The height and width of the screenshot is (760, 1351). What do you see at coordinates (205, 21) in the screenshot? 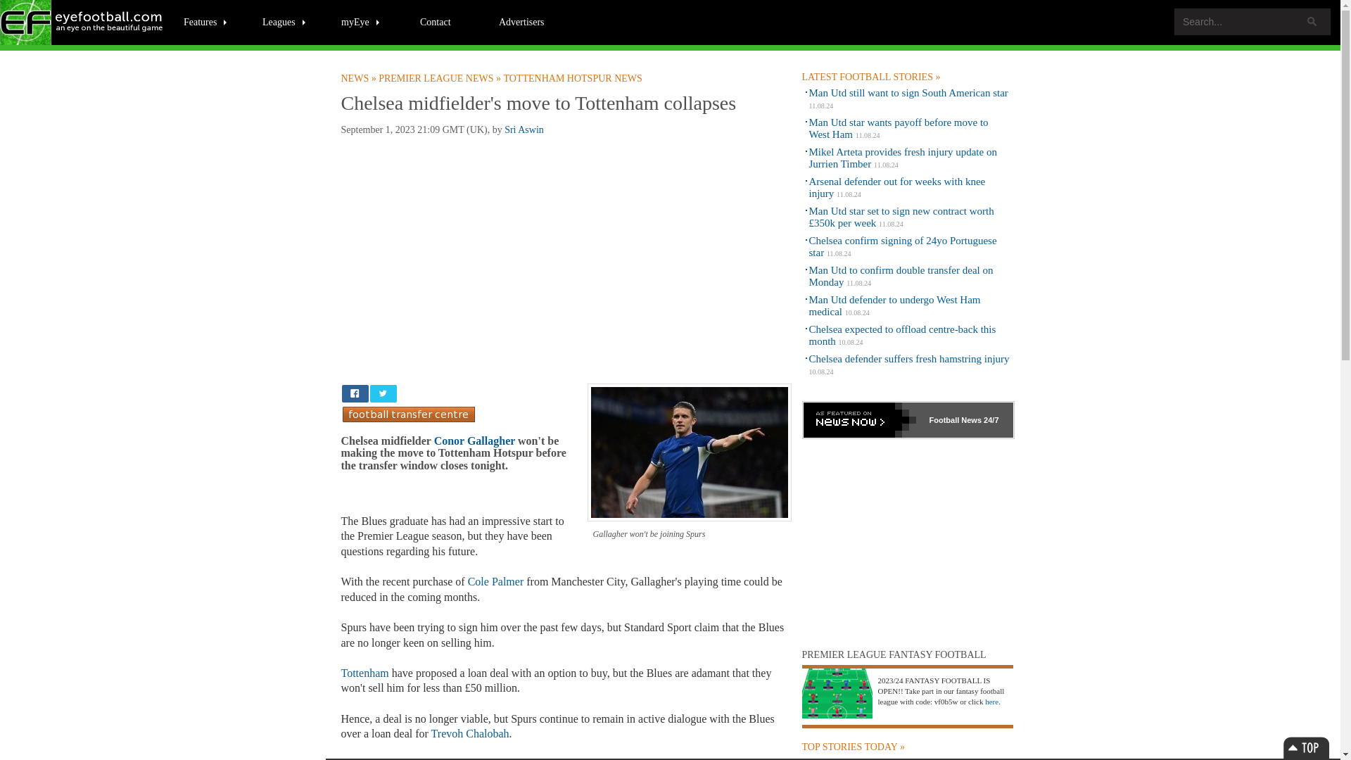
I see `Features` at bounding box center [205, 21].